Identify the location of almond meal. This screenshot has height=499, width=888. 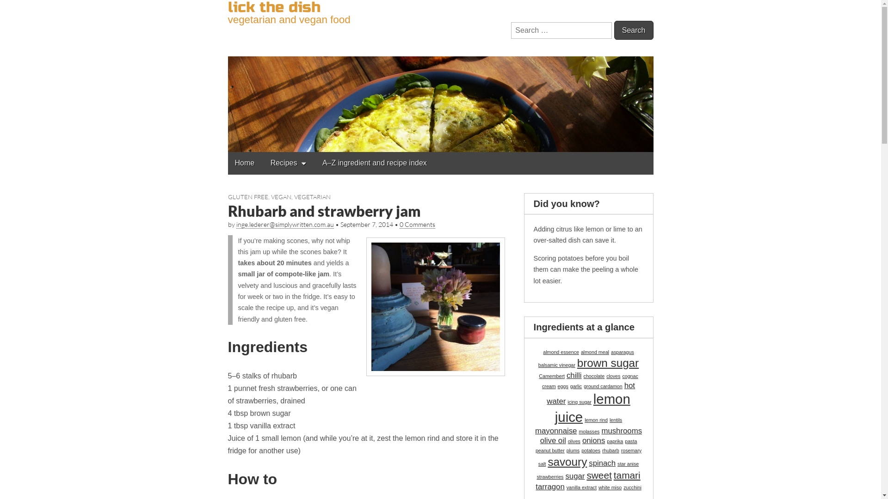
(595, 352).